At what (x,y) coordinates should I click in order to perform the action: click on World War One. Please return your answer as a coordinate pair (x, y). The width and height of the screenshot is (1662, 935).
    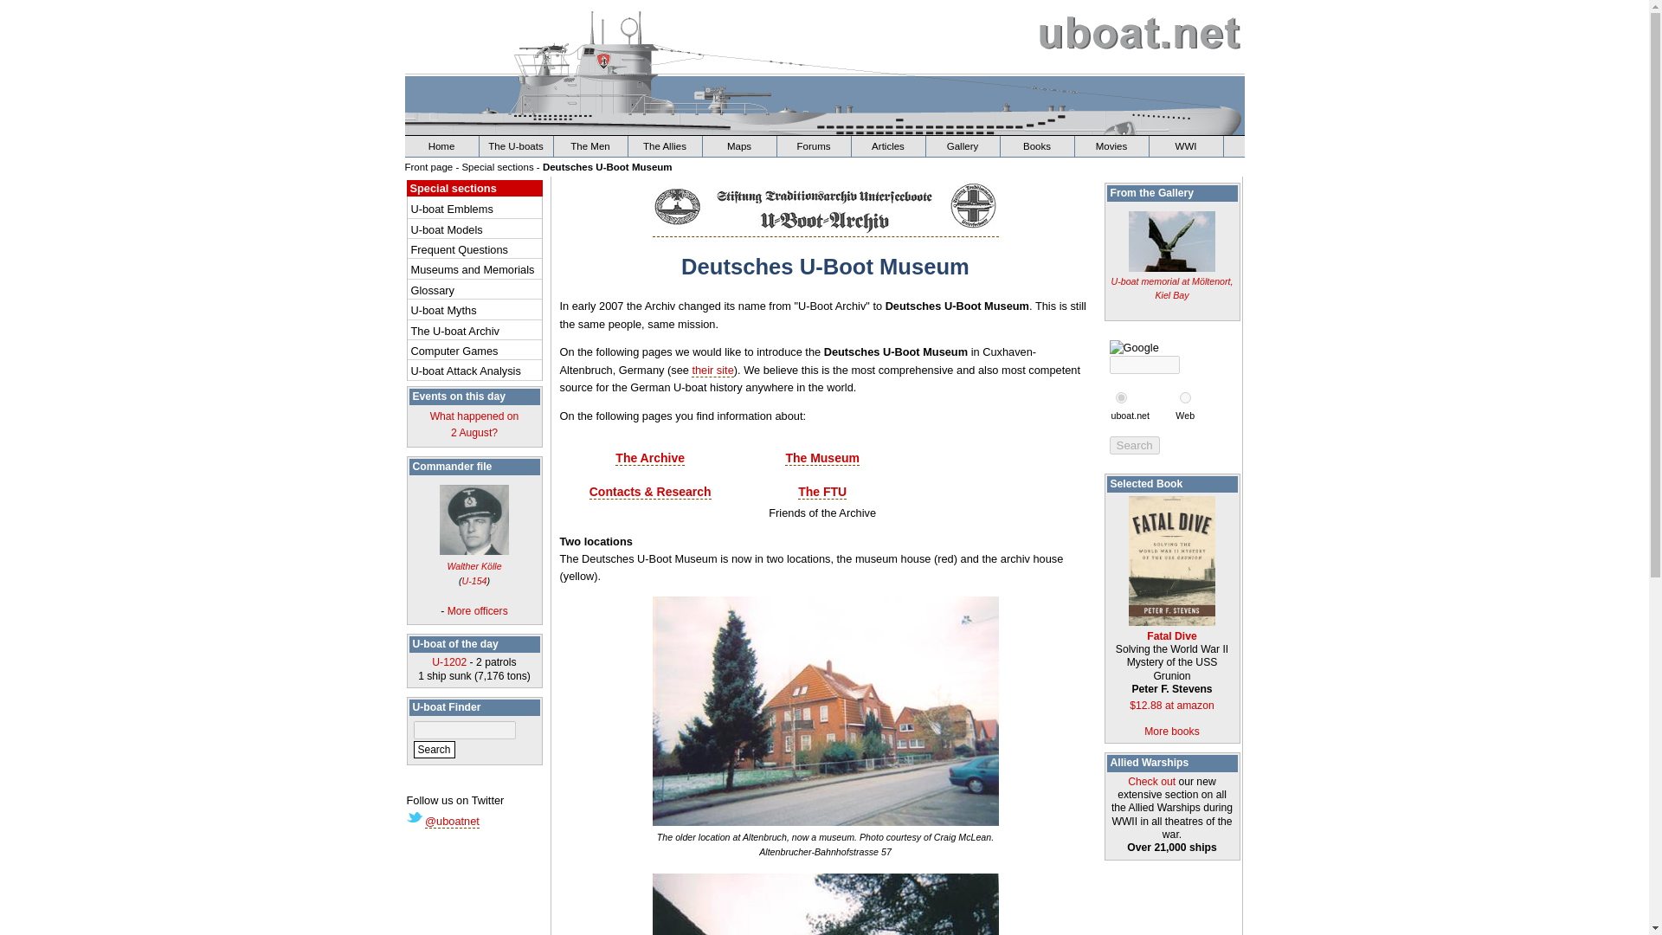
    Looking at the image, I should click on (1186, 145).